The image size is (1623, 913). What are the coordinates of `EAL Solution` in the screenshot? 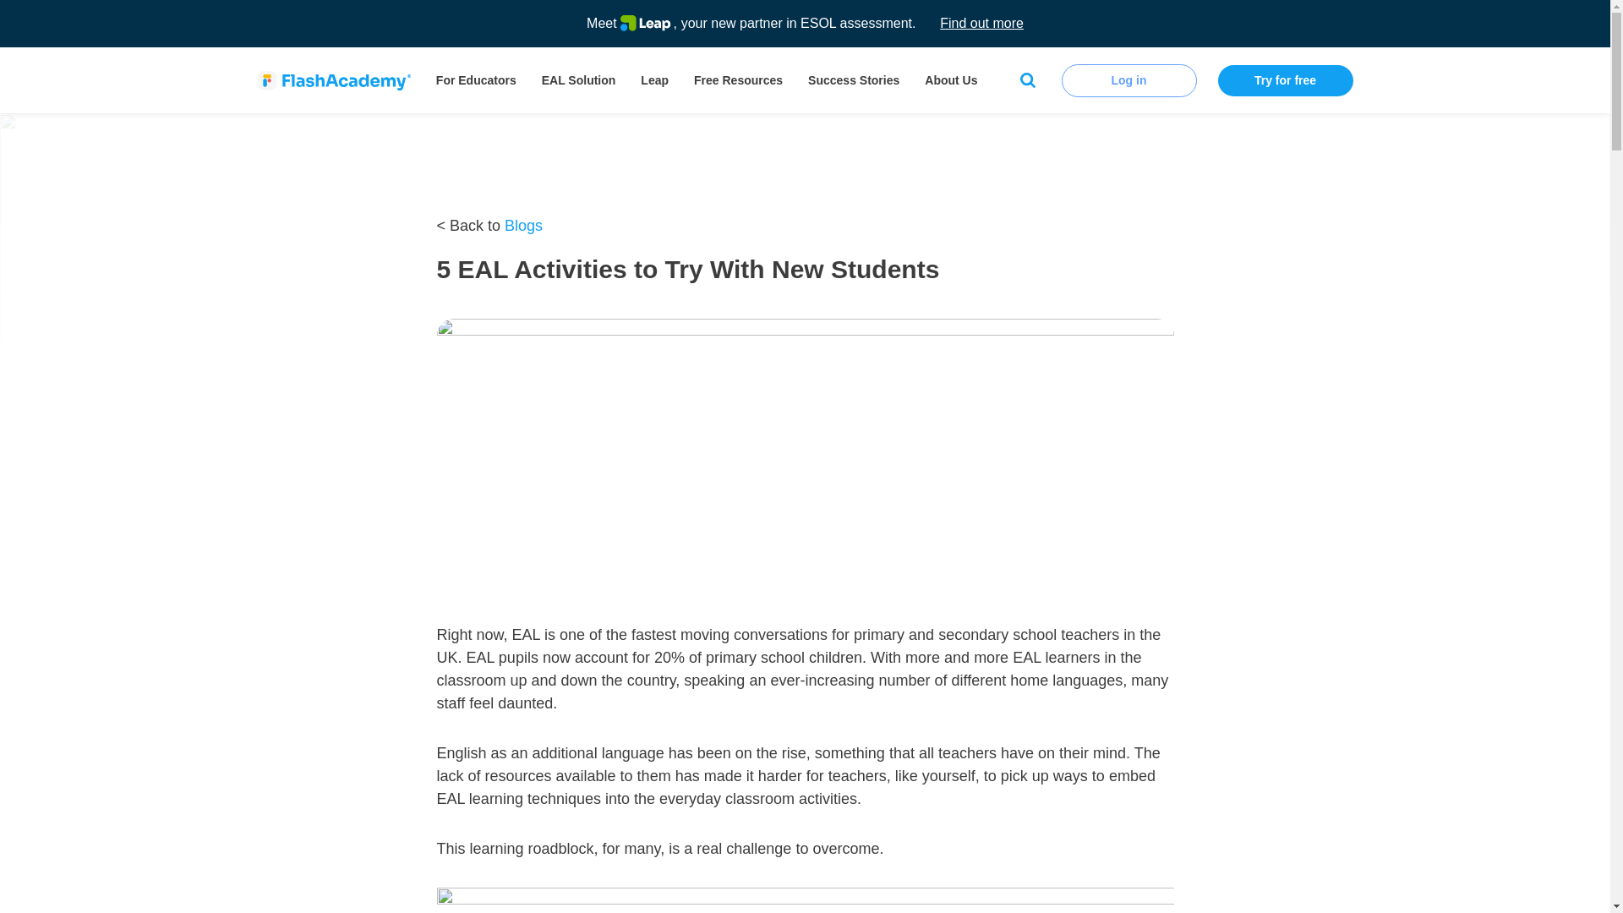 It's located at (578, 79).